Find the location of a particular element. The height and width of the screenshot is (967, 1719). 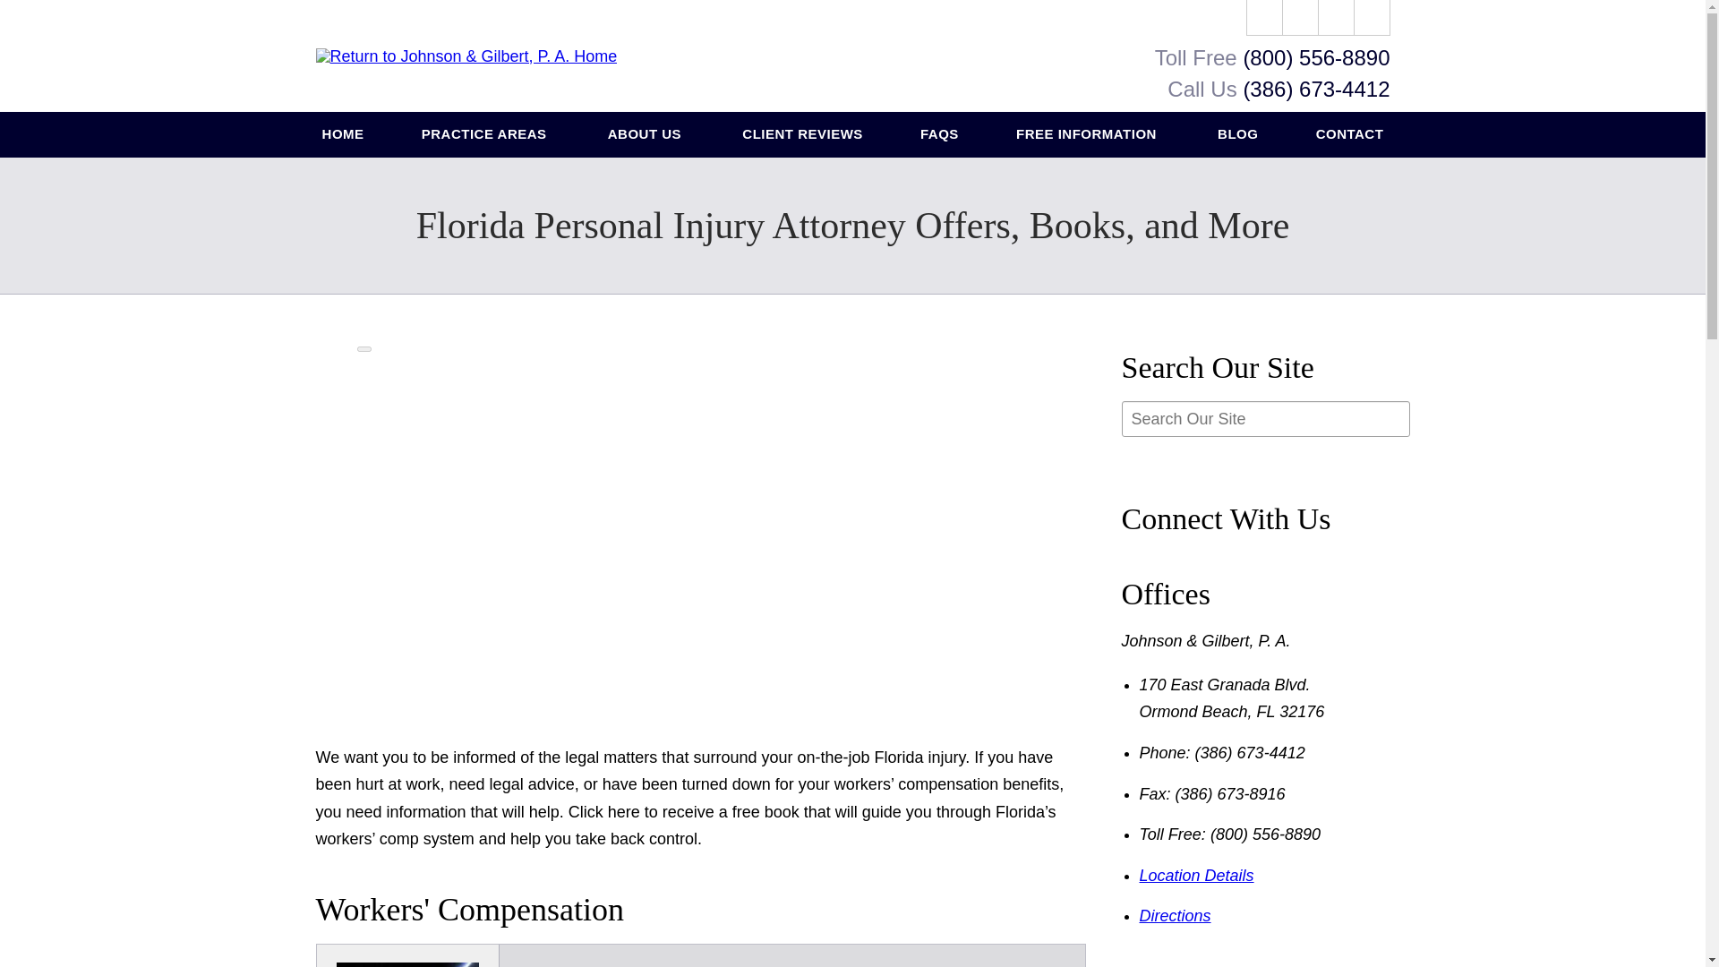

Search is located at coordinates (1372, 18).